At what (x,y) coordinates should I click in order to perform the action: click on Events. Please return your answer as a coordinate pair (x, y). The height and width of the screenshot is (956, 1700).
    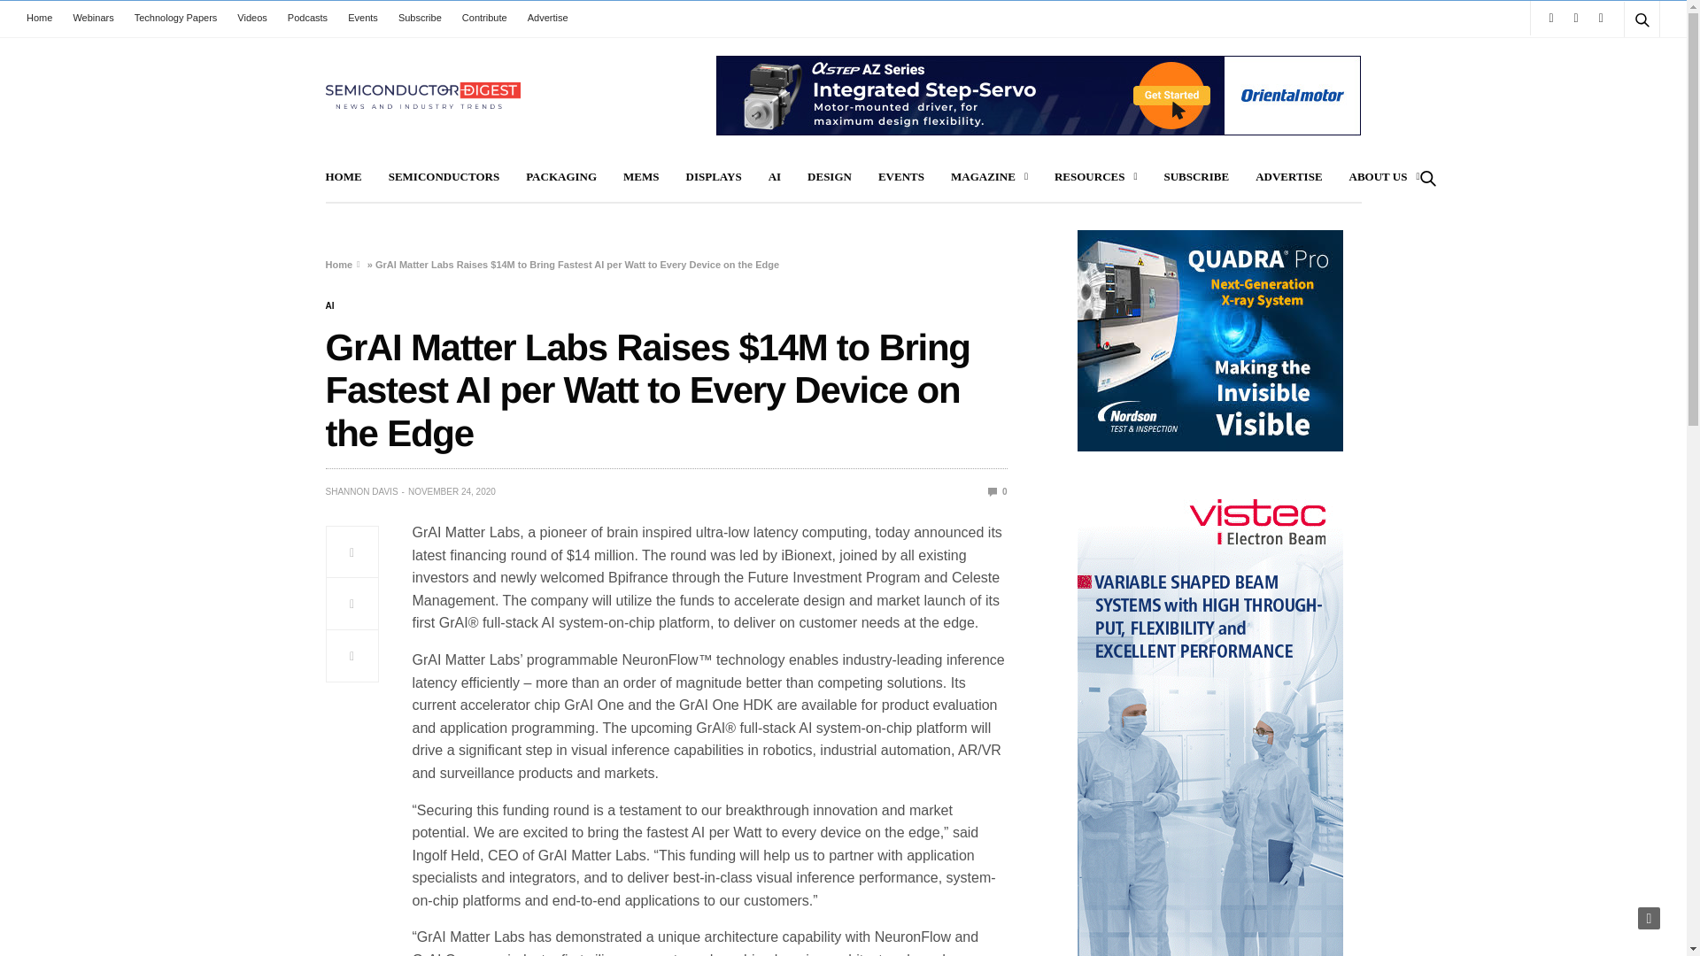
    Looking at the image, I should click on (363, 18).